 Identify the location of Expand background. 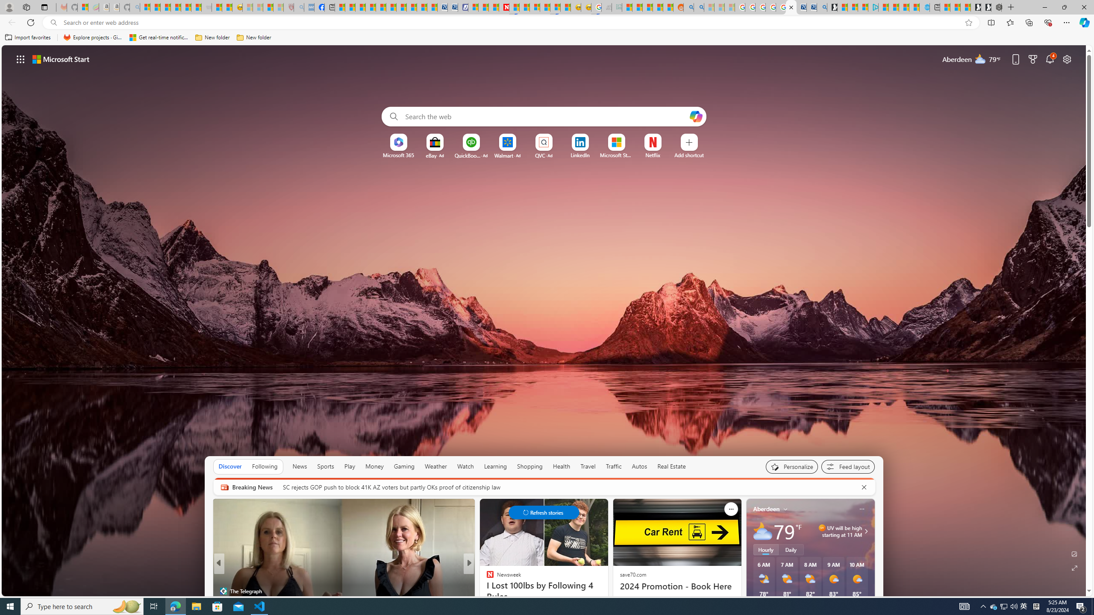
(1075, 568).